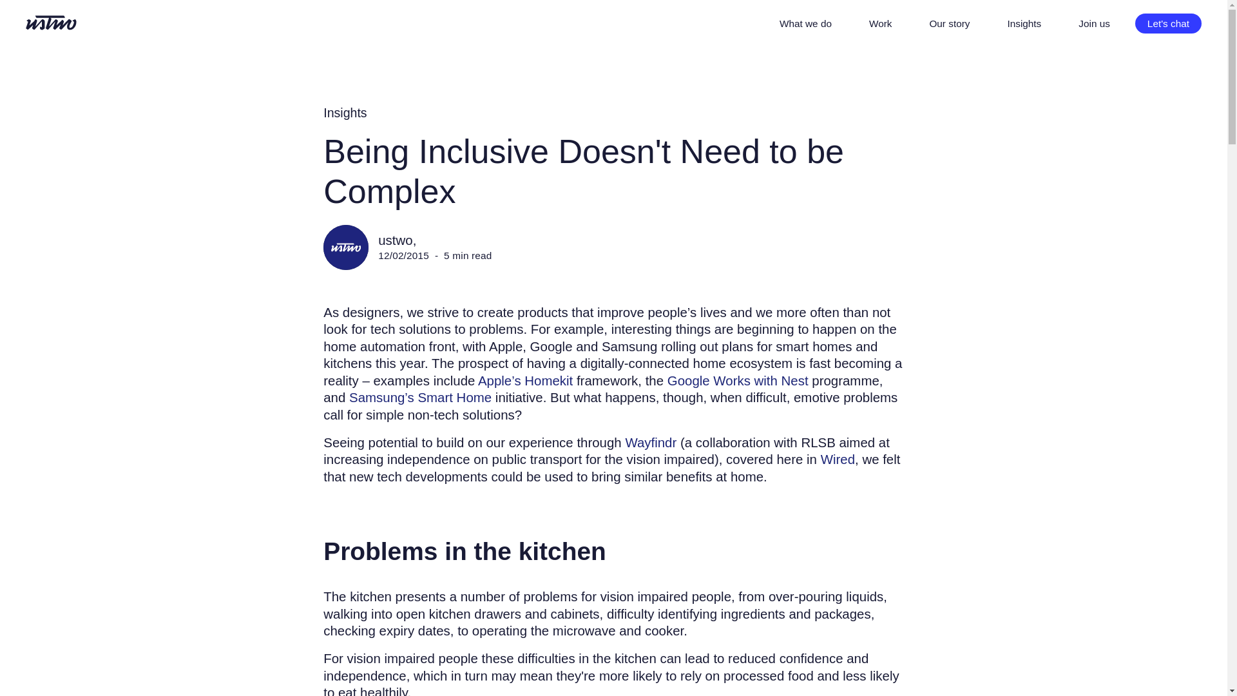  What do you see at coordinates (1168, 23) in the screenshot?
I see `Let's chat` at bounding box center [1168, 23].